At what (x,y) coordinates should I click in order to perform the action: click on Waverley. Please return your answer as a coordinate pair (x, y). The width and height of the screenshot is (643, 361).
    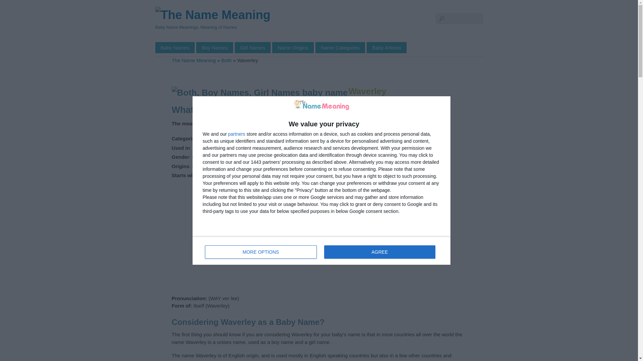
    Looking at the image, I should click on (261, 252).